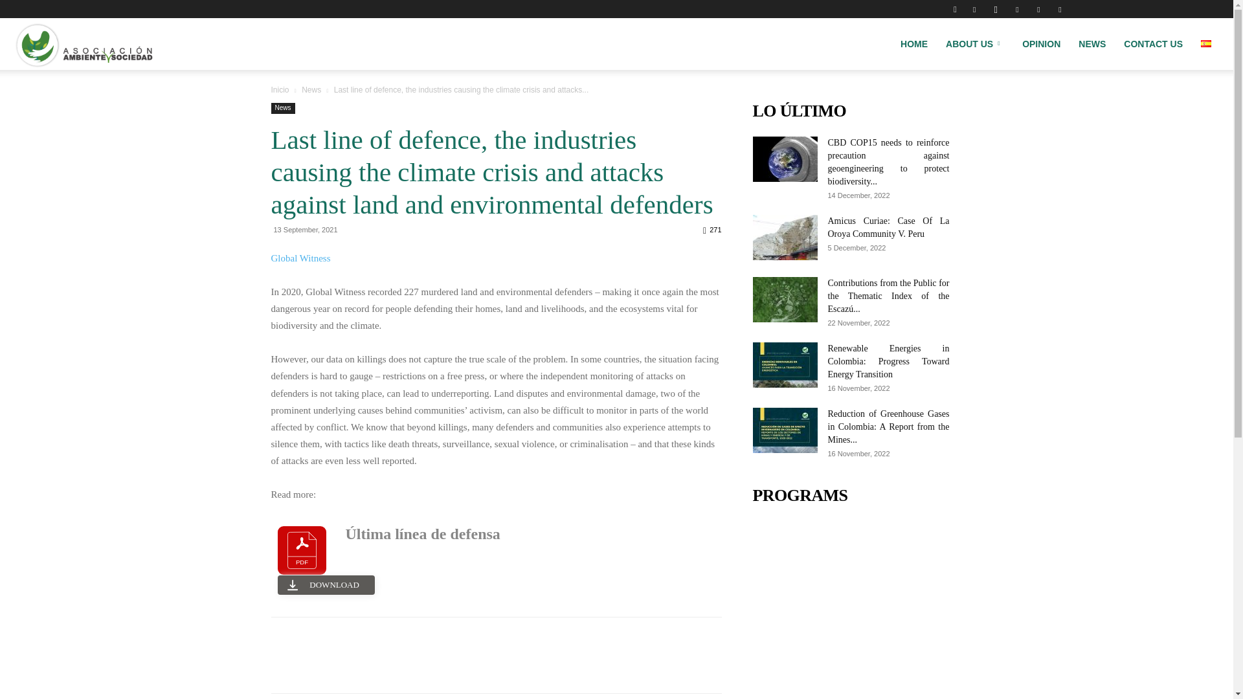 This screenshot has height=699, width=1243. What do you see at coordinates (311, 89) in the screenshot?
I see `Ver todas las publicaciones en News` at bounding box center [311, 89].